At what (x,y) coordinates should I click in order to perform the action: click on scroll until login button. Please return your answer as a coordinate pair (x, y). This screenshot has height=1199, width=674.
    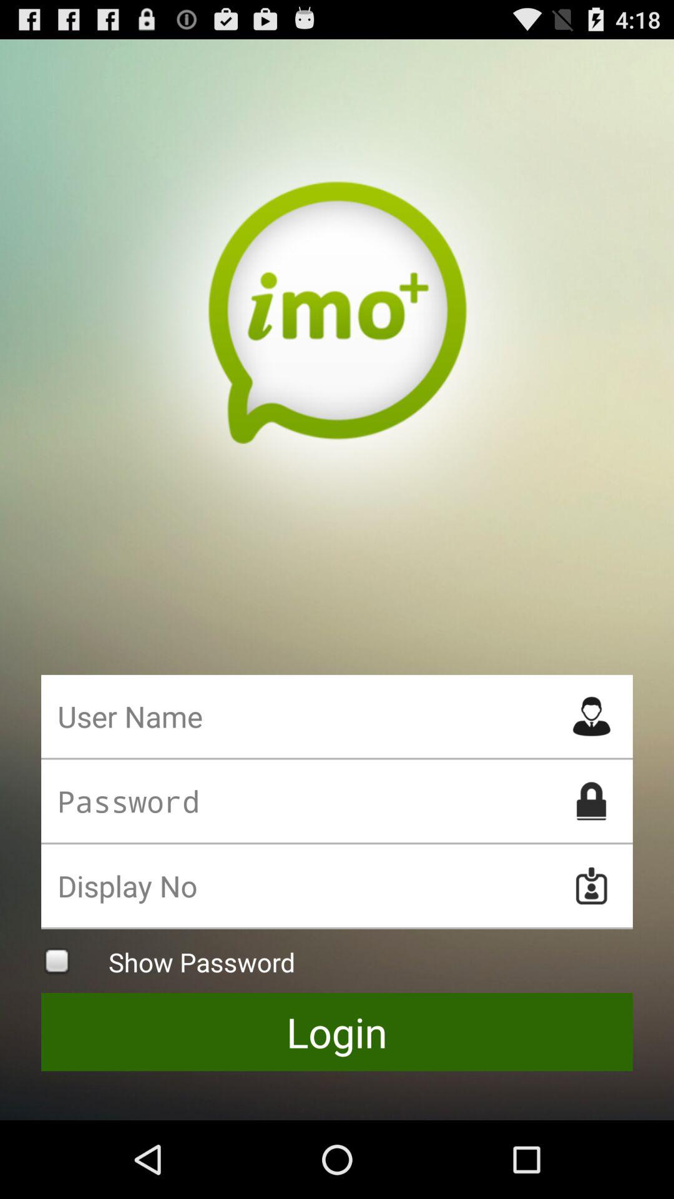
    Looking at the image, I should click on (337, 1032).